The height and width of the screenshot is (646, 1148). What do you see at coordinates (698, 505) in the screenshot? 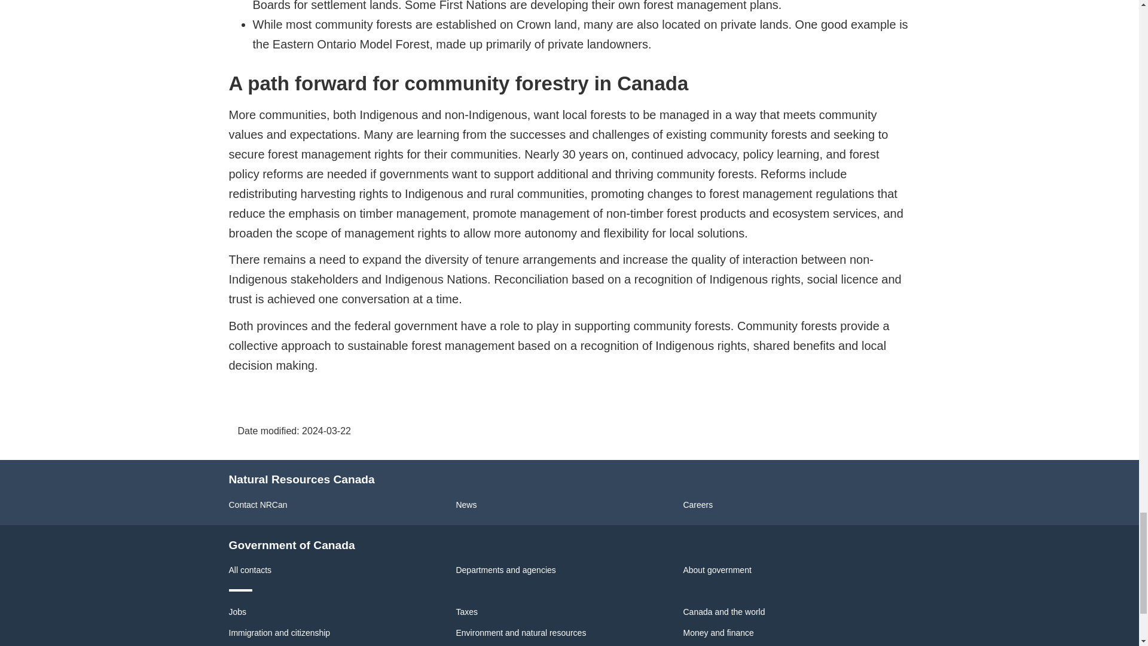
I see `Careers` at bounding box center [698, 505].